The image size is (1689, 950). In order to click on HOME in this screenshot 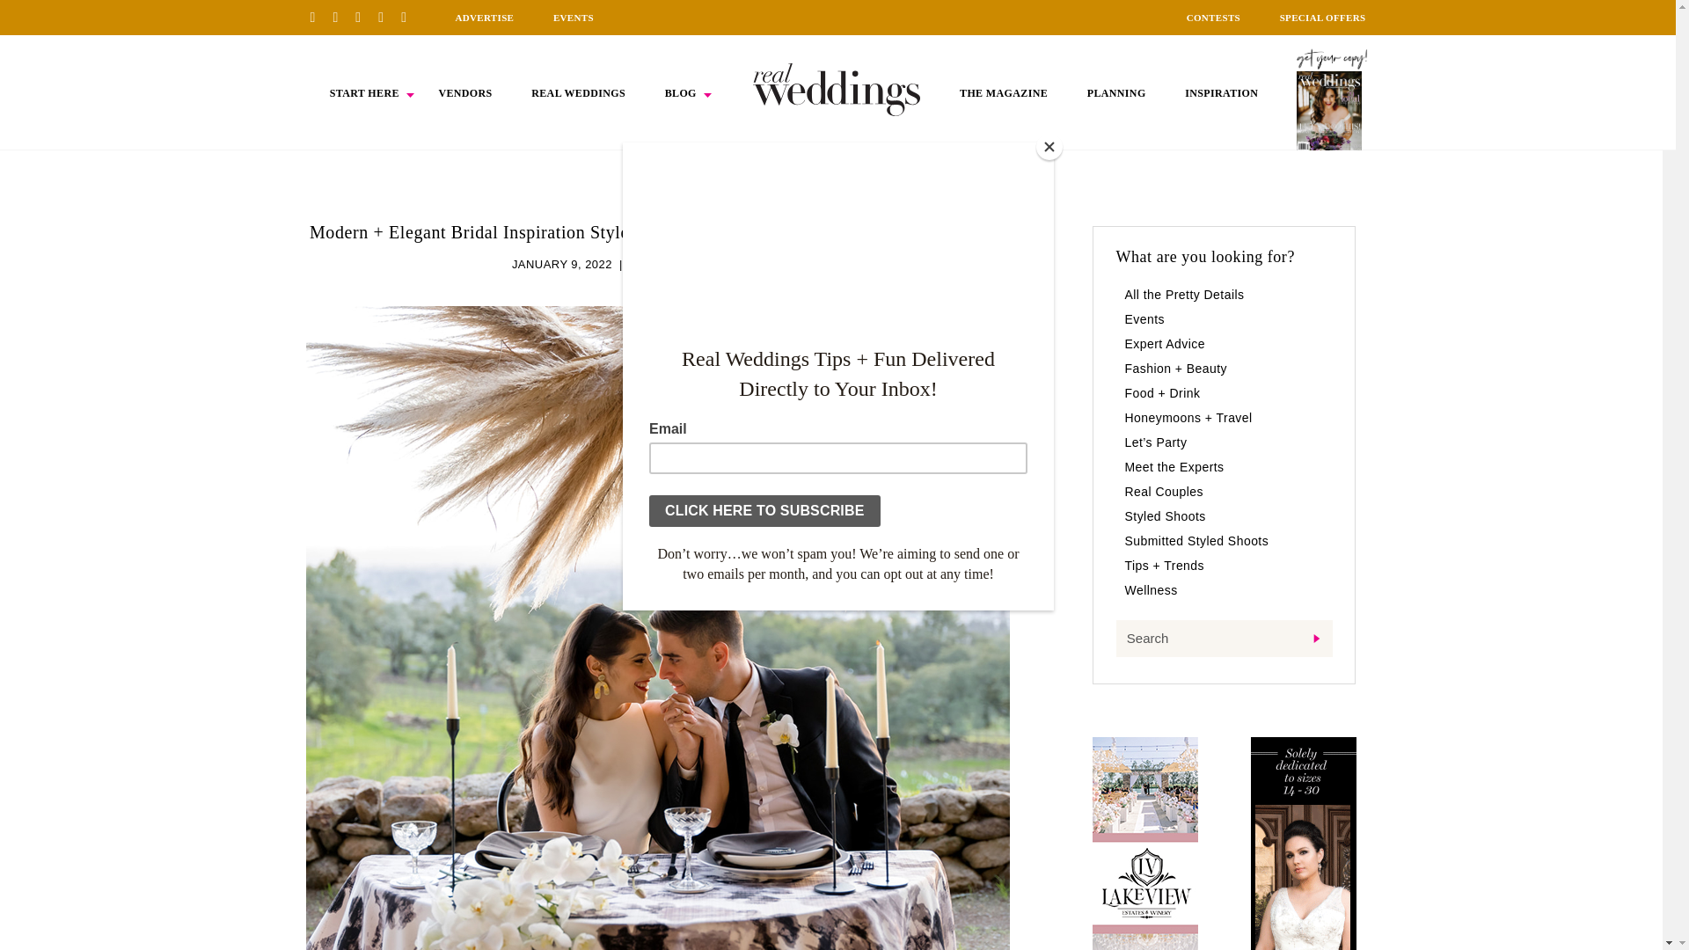, I will do `click(837, 89)`.